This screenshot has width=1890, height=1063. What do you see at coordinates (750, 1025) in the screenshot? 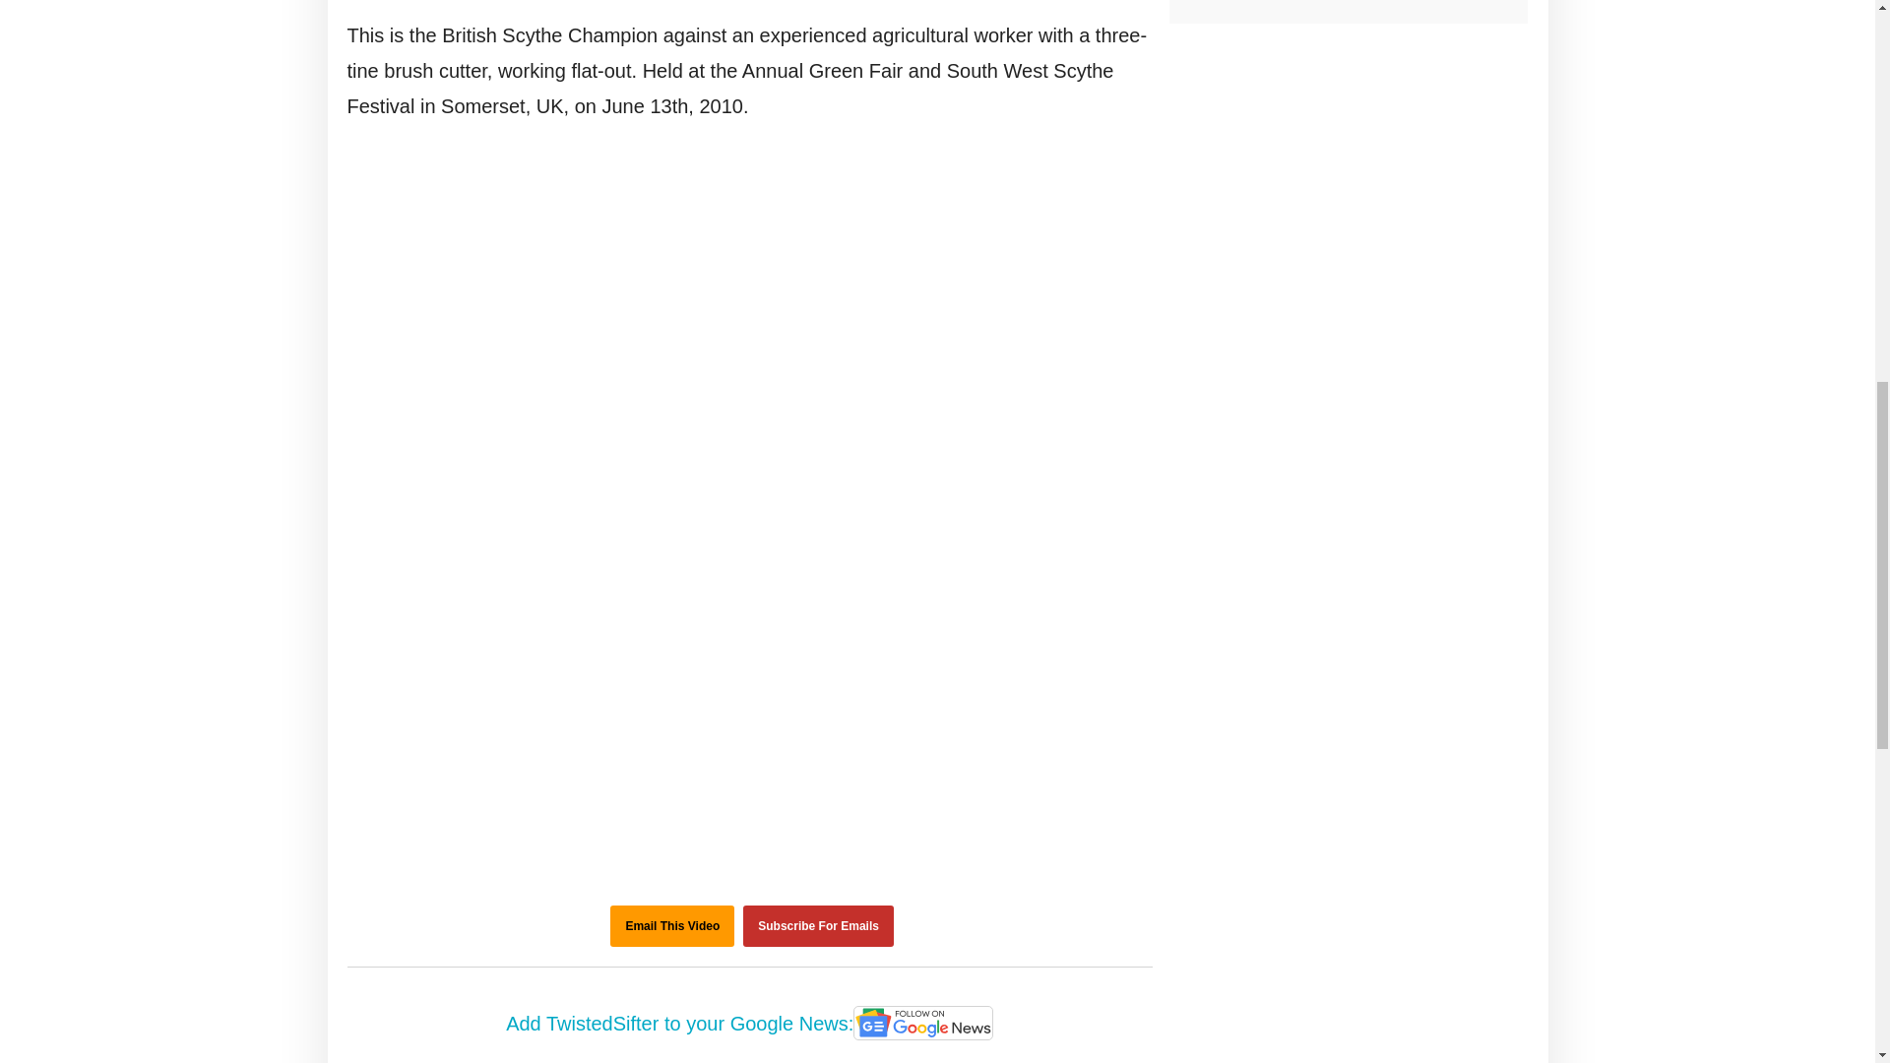
I see `Add TwistedSifter to your Google News:` at bounding box center [750, 1025].